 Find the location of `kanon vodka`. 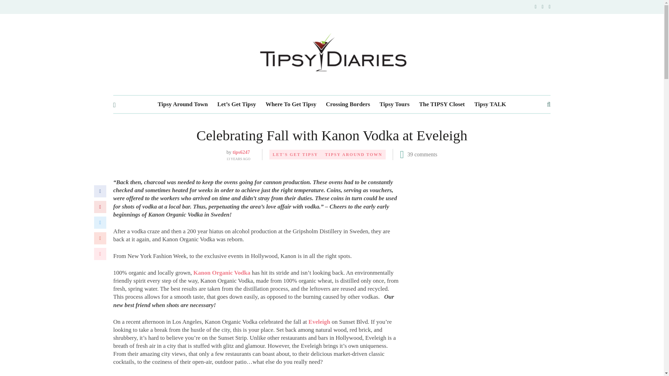

kanon vodka is located at coordinates (222, 273).